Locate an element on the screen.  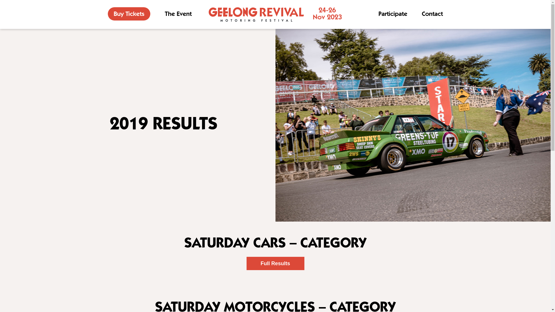
Contact is located at coordinates (432, 14).